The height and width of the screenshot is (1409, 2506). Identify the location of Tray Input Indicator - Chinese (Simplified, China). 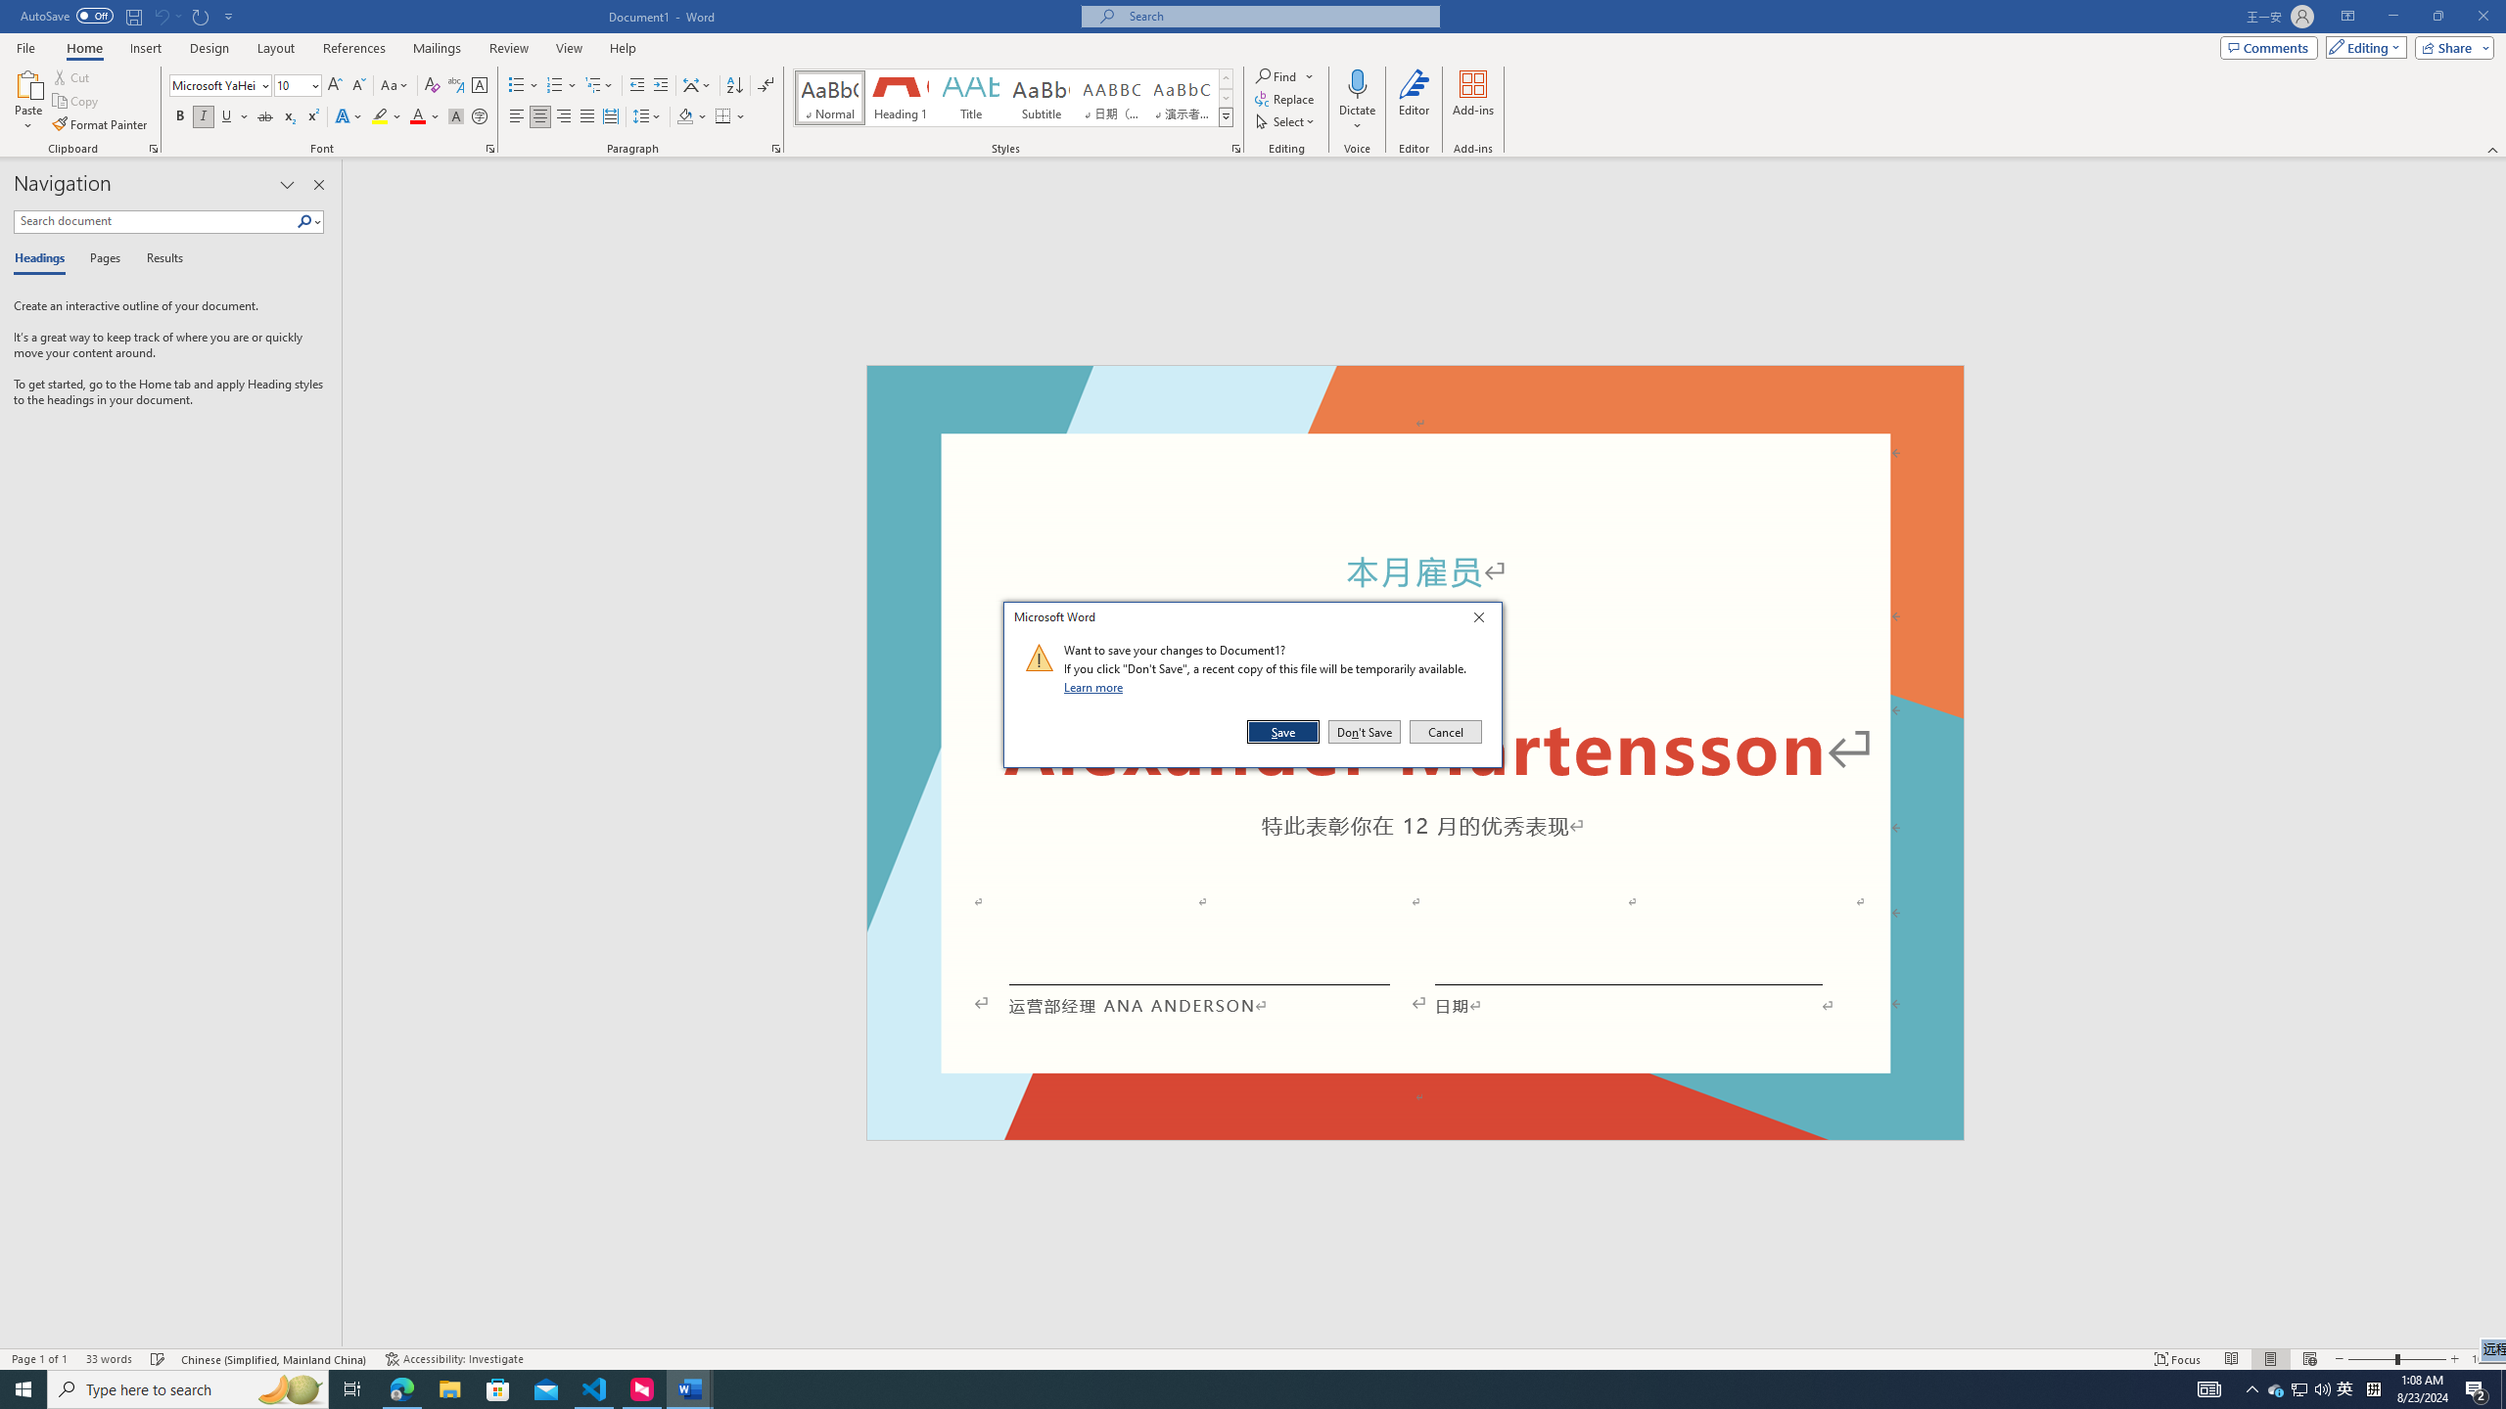
(2373, 1389).